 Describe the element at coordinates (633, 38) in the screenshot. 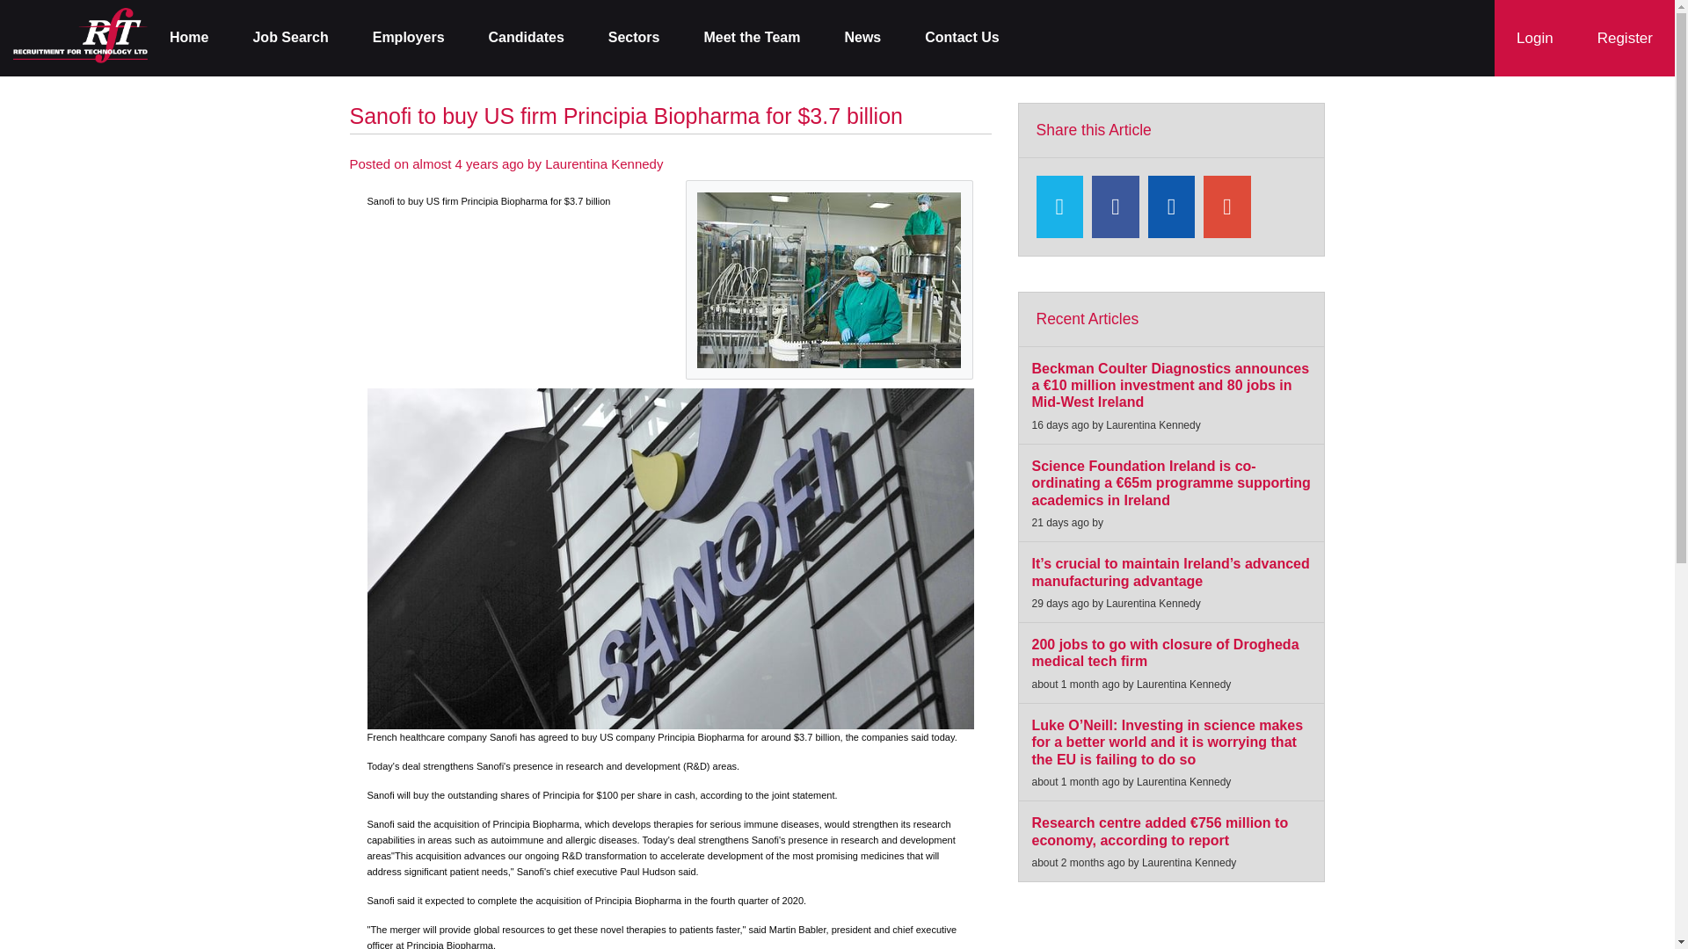

I see `Sectors` at that location.